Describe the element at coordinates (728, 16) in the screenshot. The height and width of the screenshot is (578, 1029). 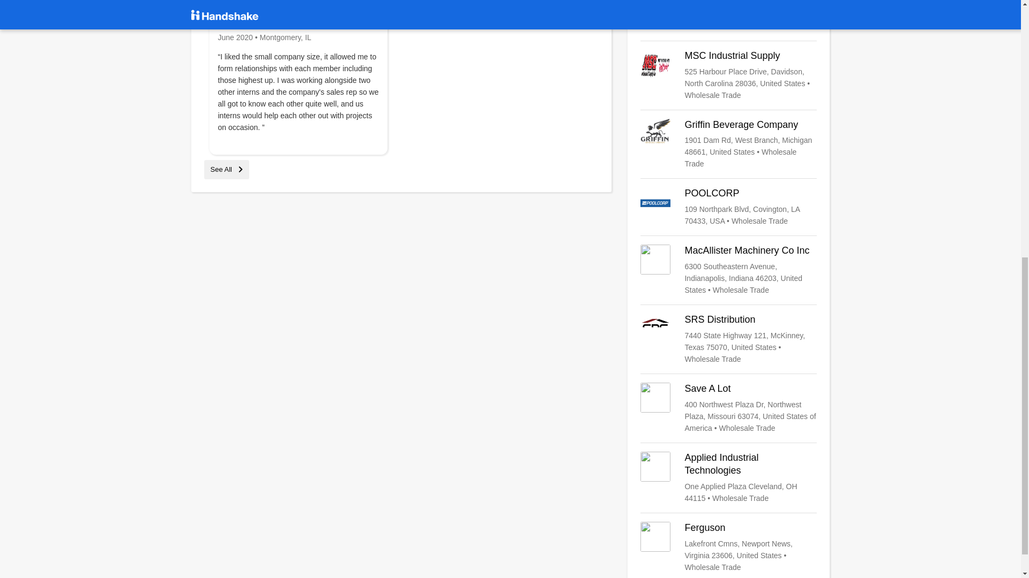
I see `Consolidated Electrical Distributors, Inc.` at that location.